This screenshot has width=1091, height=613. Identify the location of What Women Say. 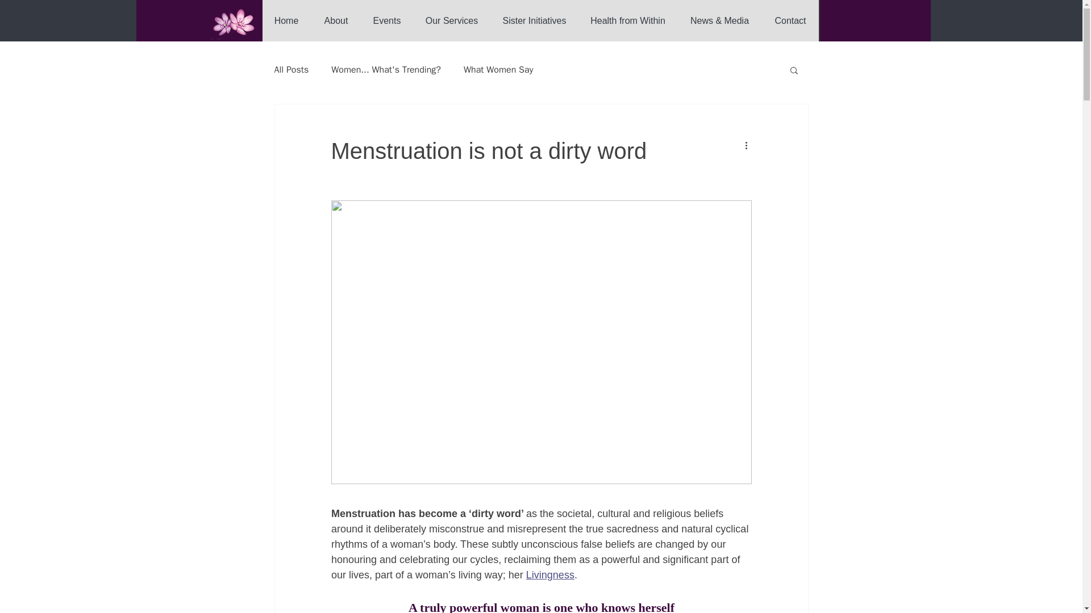
(498, 69).